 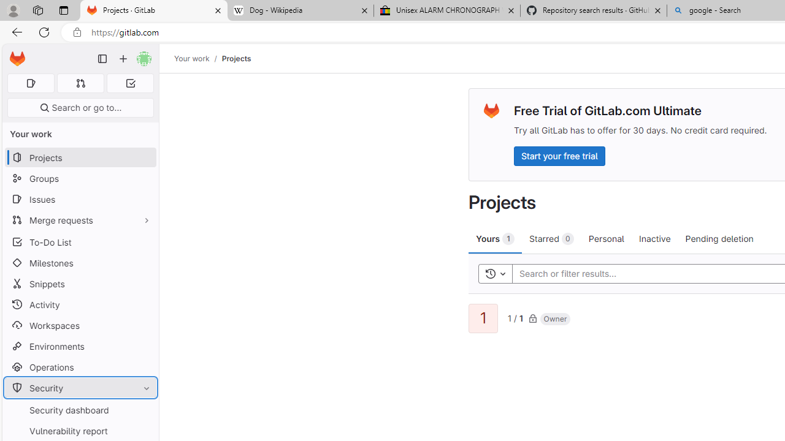 What do you see at coordinates (80, 345) in the screenshot?
I see `Environments` at bounding box center [80, 345].